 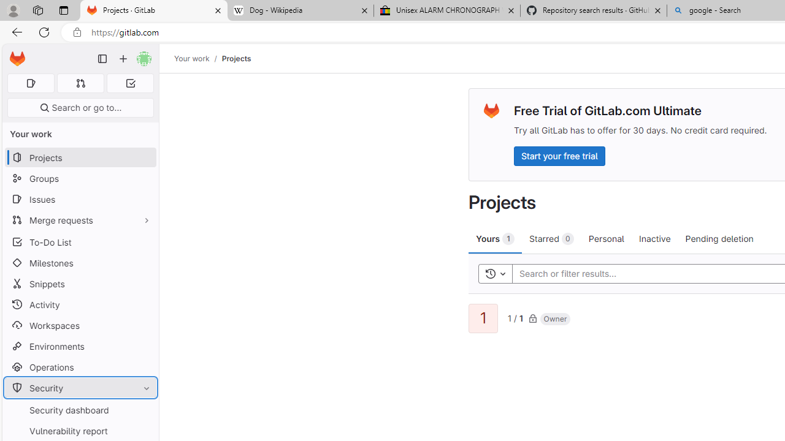 What do you see at coordinates (80, 345) in the screenshot?
I see `Environments` at bounding box center [80, 345].